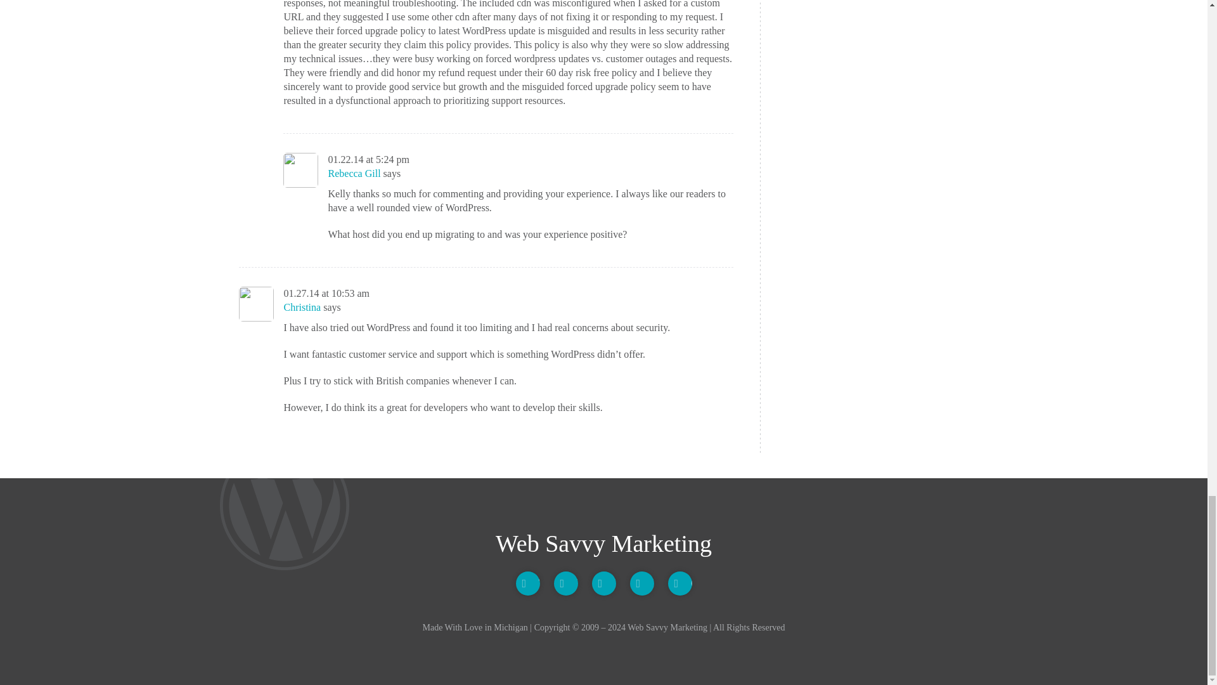 This screenshot has height=685, width=1217. I want to click on Christina, so click(302, 307).